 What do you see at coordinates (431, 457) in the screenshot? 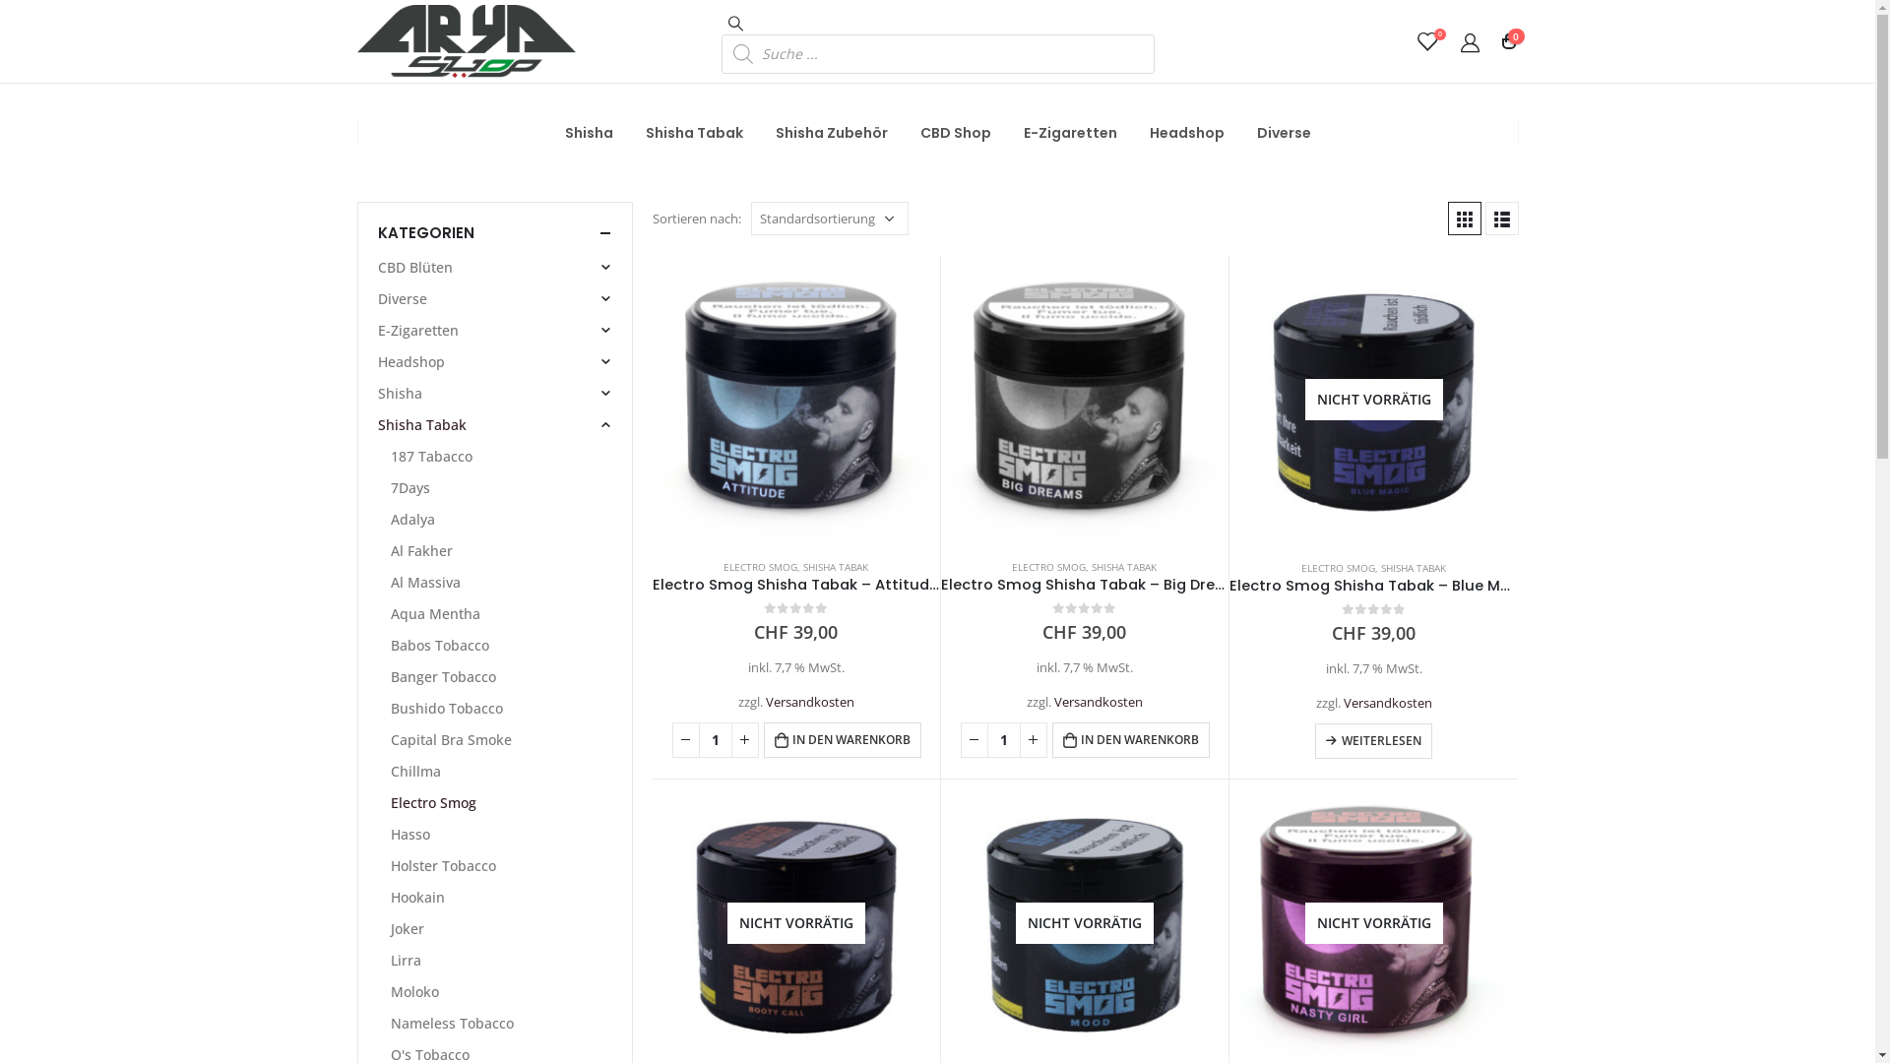
I see `187 Tabacco` at bounding box center [431, 457].